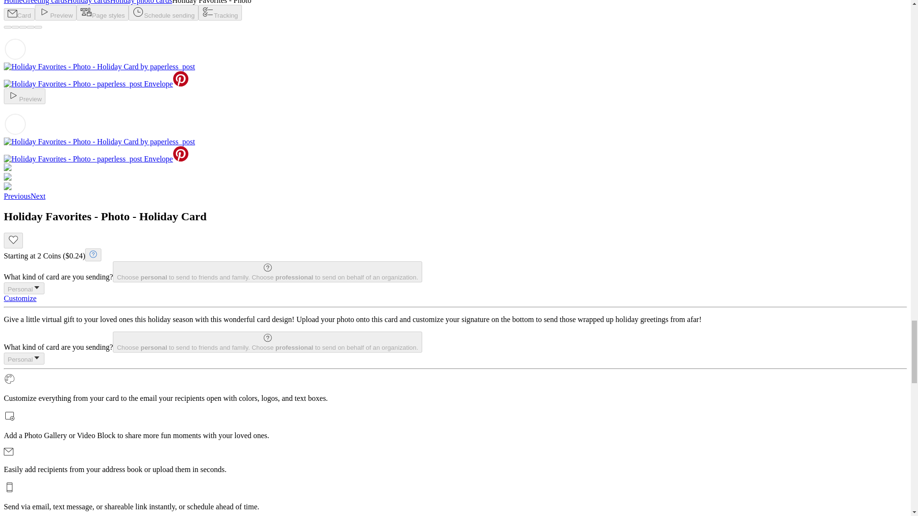 The height and width of the screenshot is (516, 918). What do you see at coordinates (208, 11) in the screenshot?
I see `tracking icon` at bounding box center [208, 11].